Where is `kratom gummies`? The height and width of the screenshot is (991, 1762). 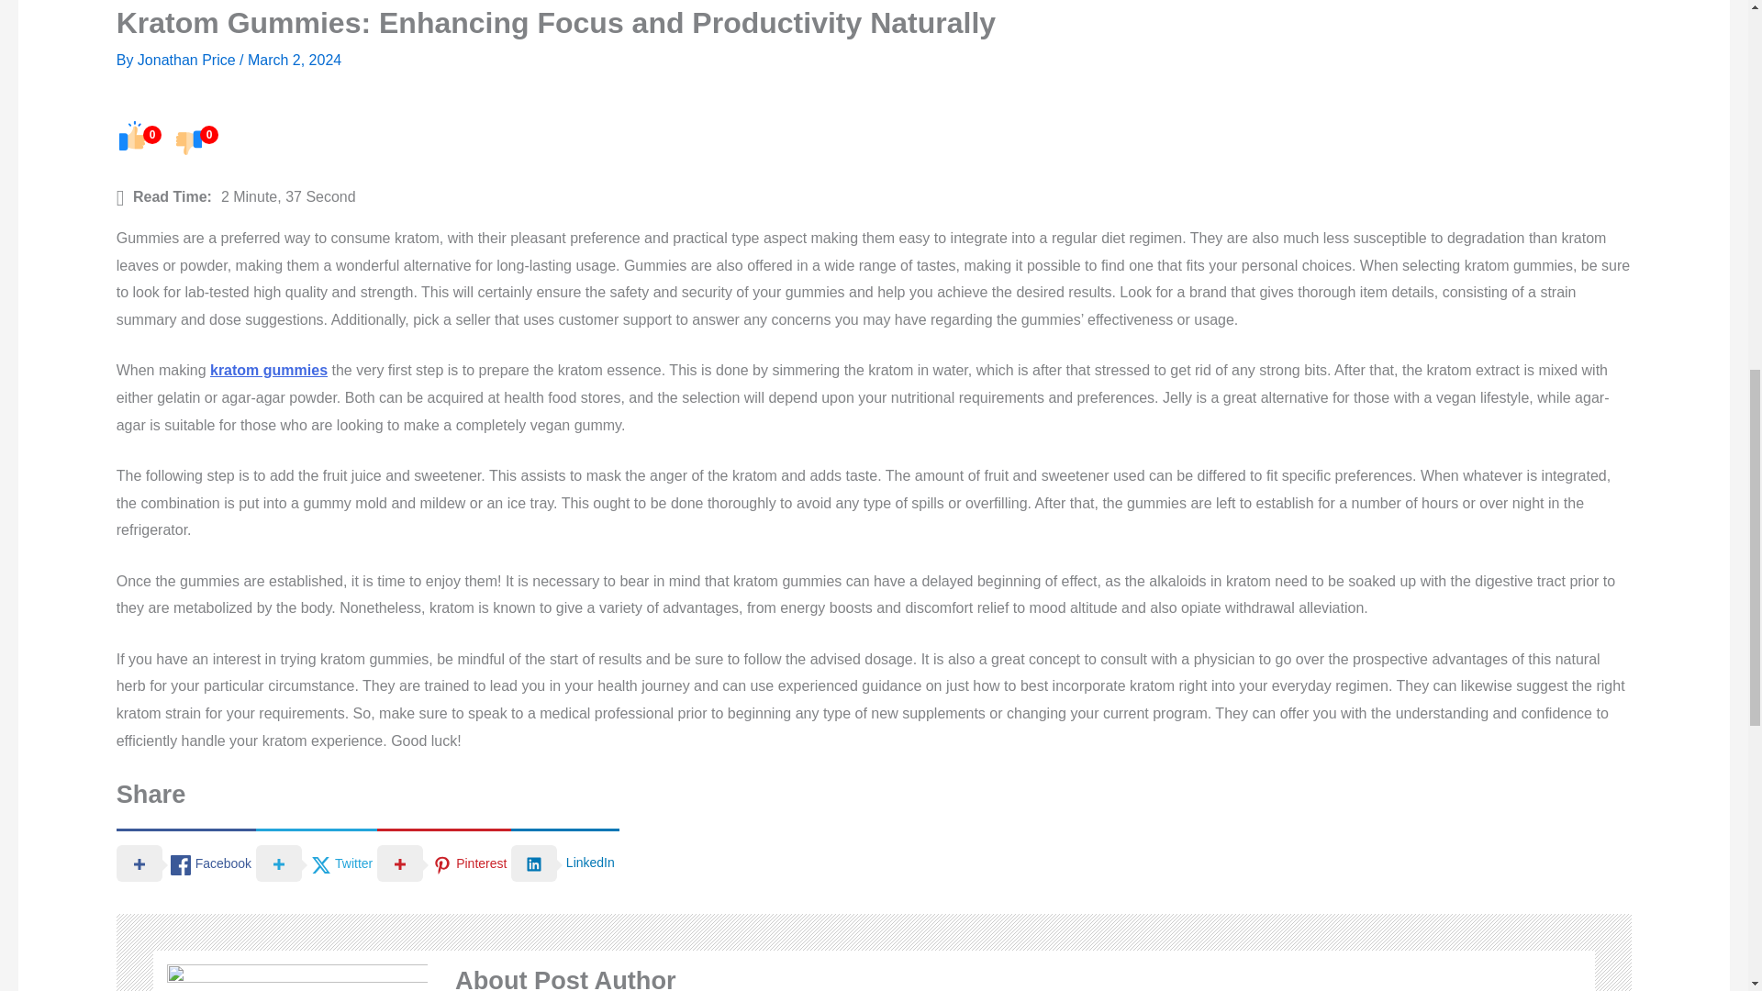
kratom gummies is located at coordinates (268, 370).